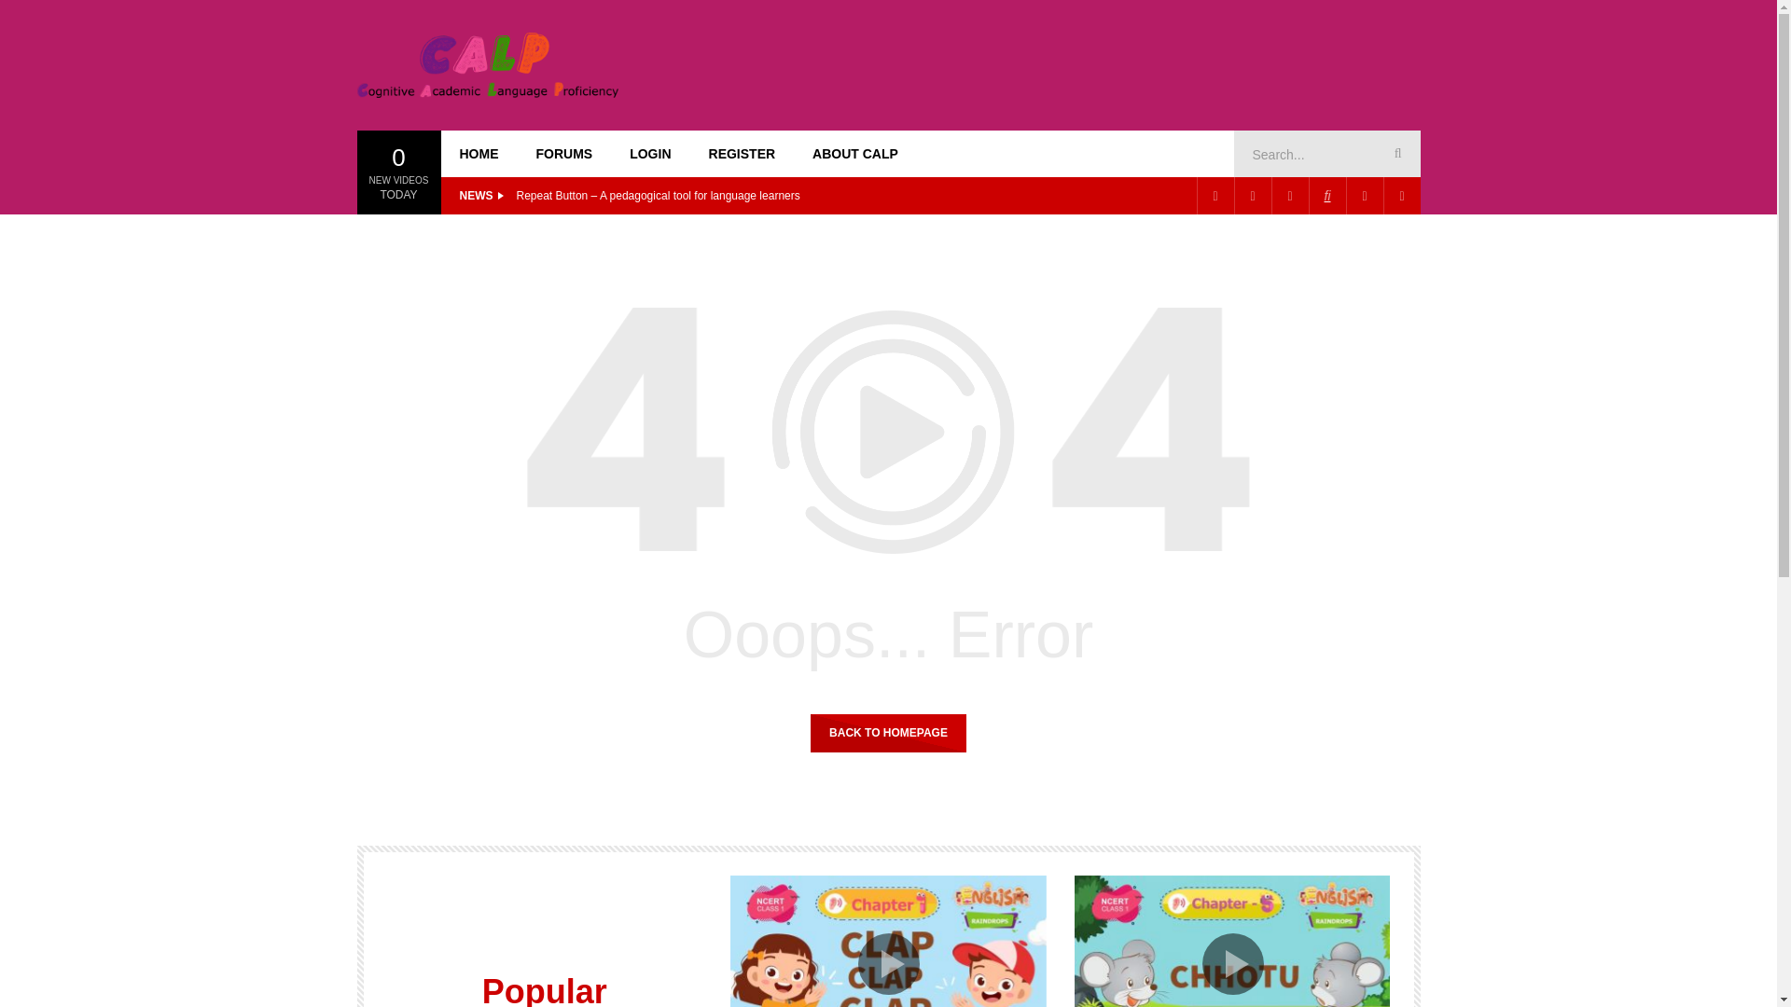 The image size is (1791, 1007). Describe the element at coordinates (1252, 196) in the screenshot. I see `Pinterest` at that location.